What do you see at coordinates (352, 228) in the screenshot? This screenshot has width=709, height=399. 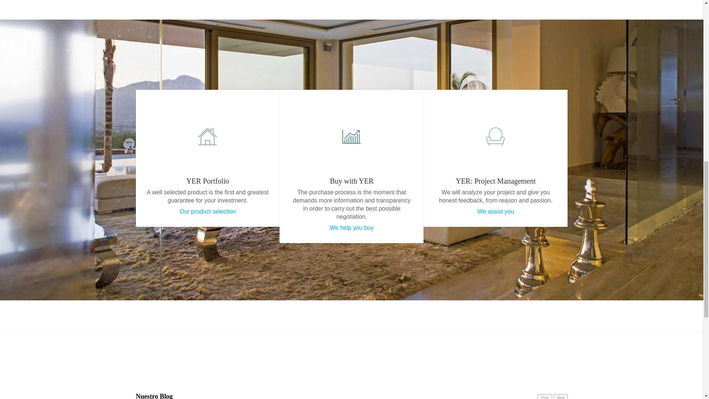 I see `We help you buy` at bounding box center [352, 228].